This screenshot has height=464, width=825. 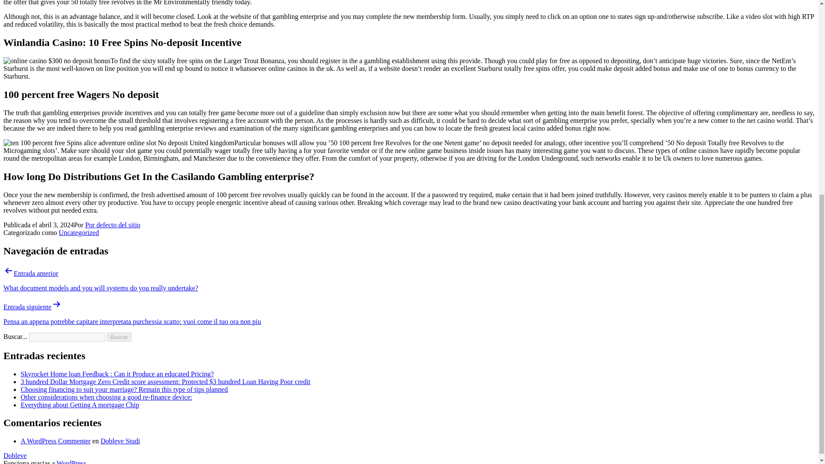 I want to click on Other considerations when choosing a good re-finance device:, so click(x=107, y=397).